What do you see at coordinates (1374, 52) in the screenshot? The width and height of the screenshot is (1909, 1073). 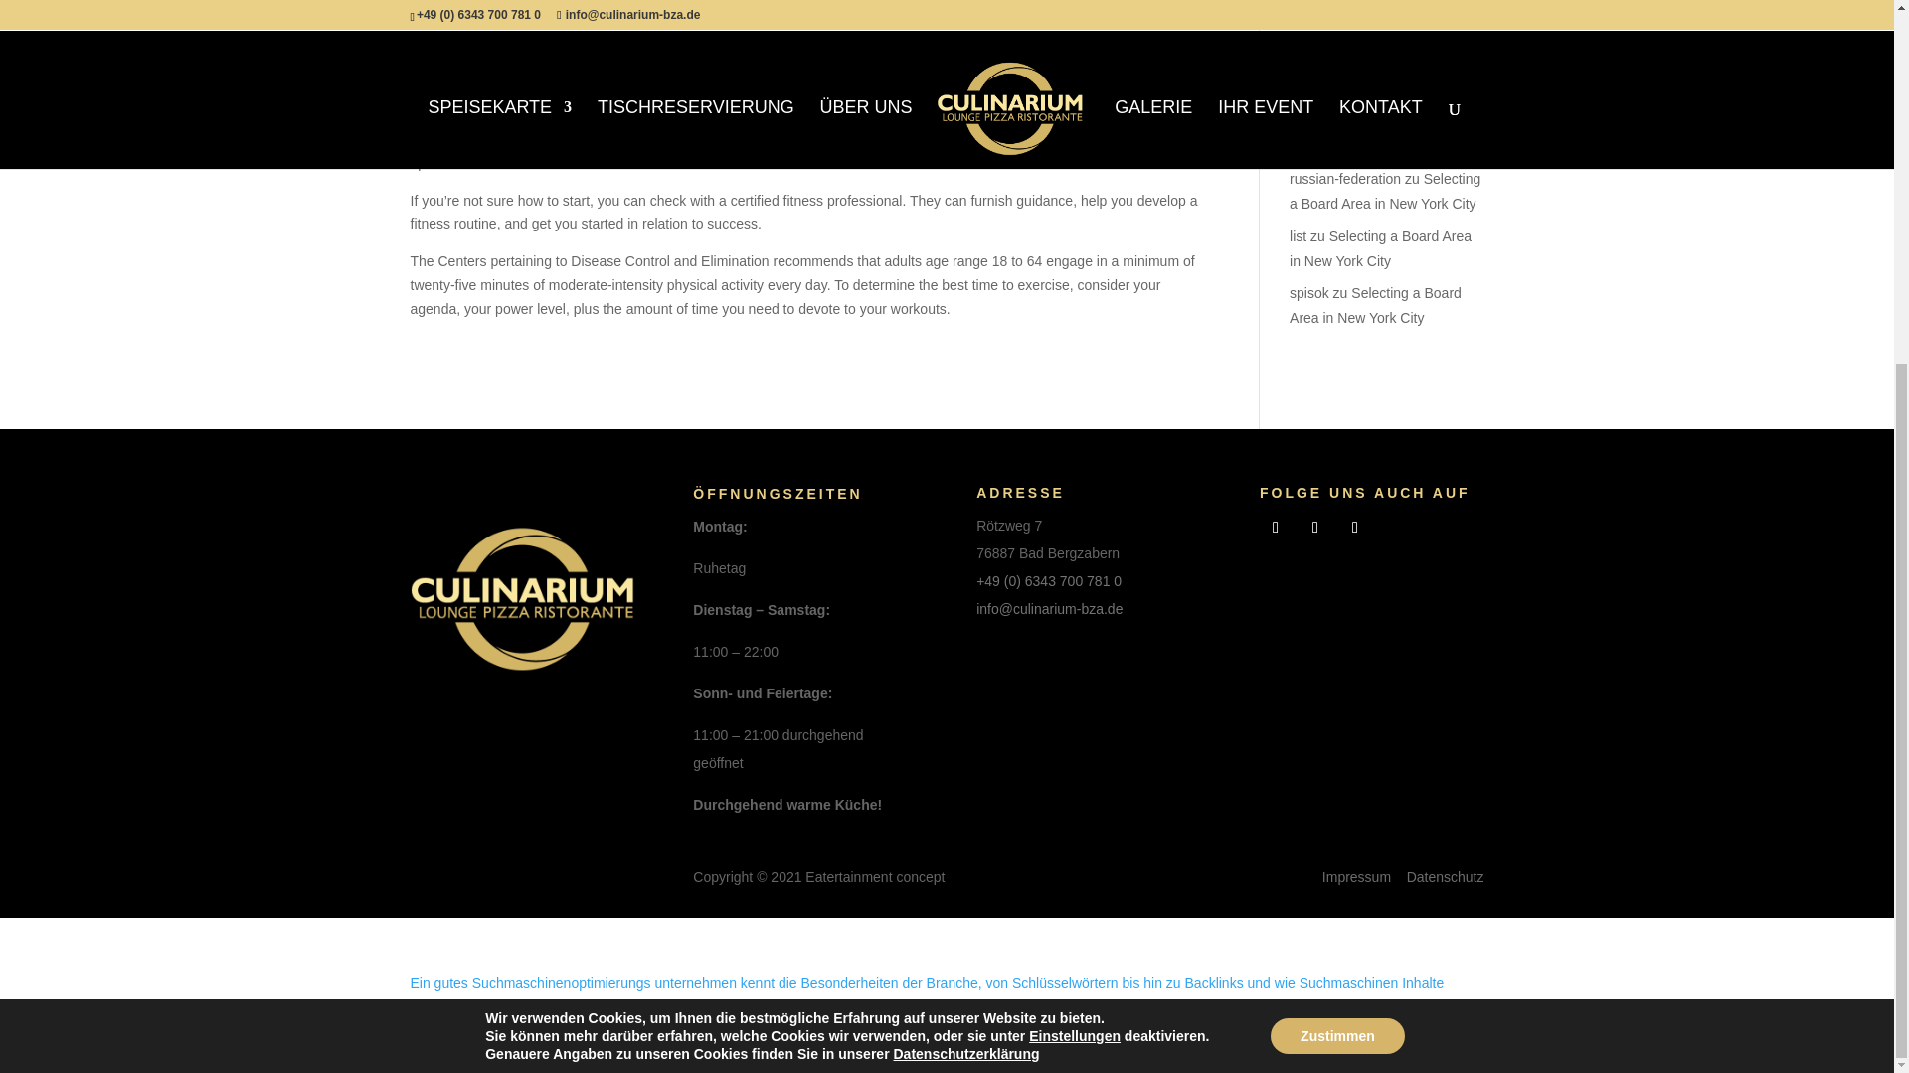 I see `Selecting a Board Area in New York City` at bounding box center [1374, 52].